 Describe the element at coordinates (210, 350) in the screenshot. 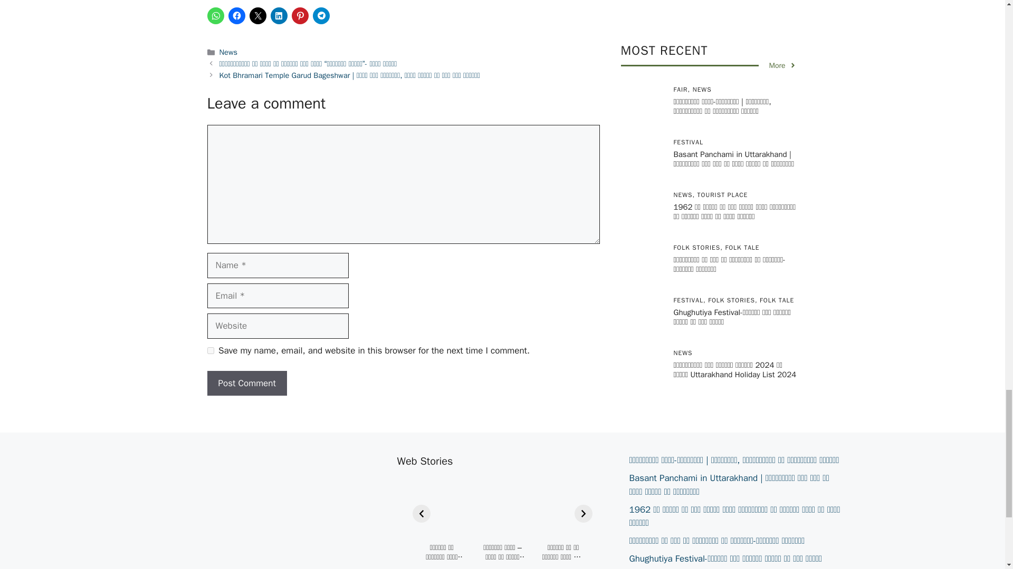

I see `yes` at that location.